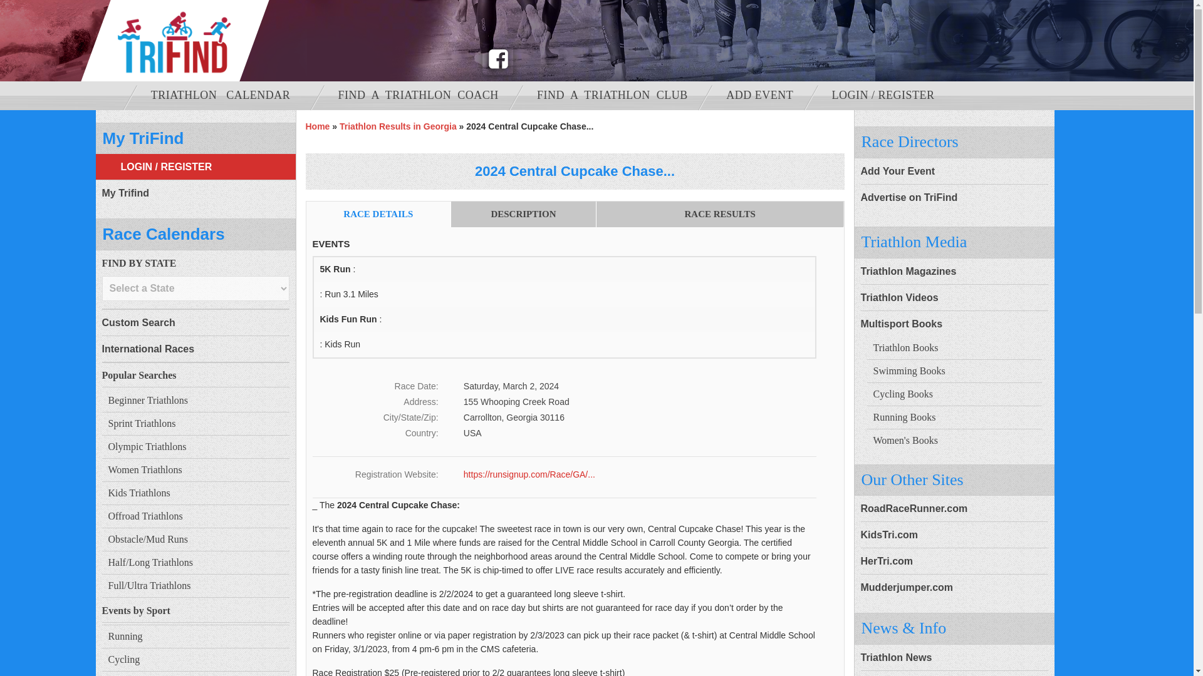  Describe the element at coordinates (226, 95) in the screenshot. I see `TRIATHLON   CALENDAR` at that location.